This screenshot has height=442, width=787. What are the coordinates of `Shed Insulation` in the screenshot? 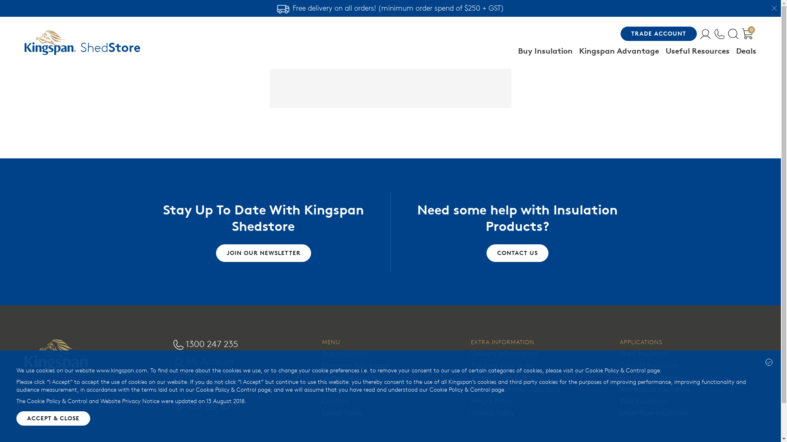 It's located at (644, 354).